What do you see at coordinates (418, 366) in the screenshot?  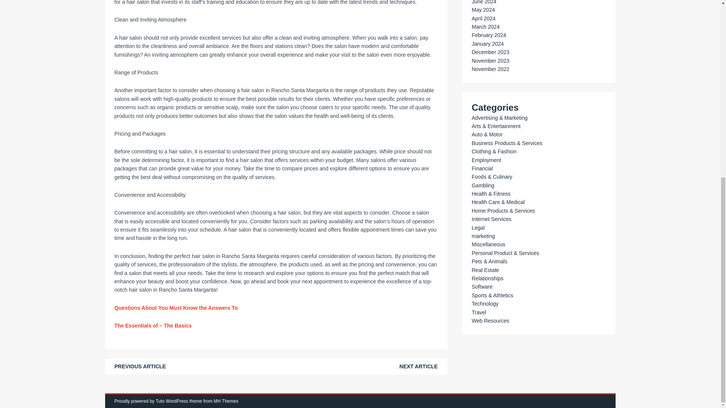 I see `NEXT ARTICLE` at bounding box center [418, 366].